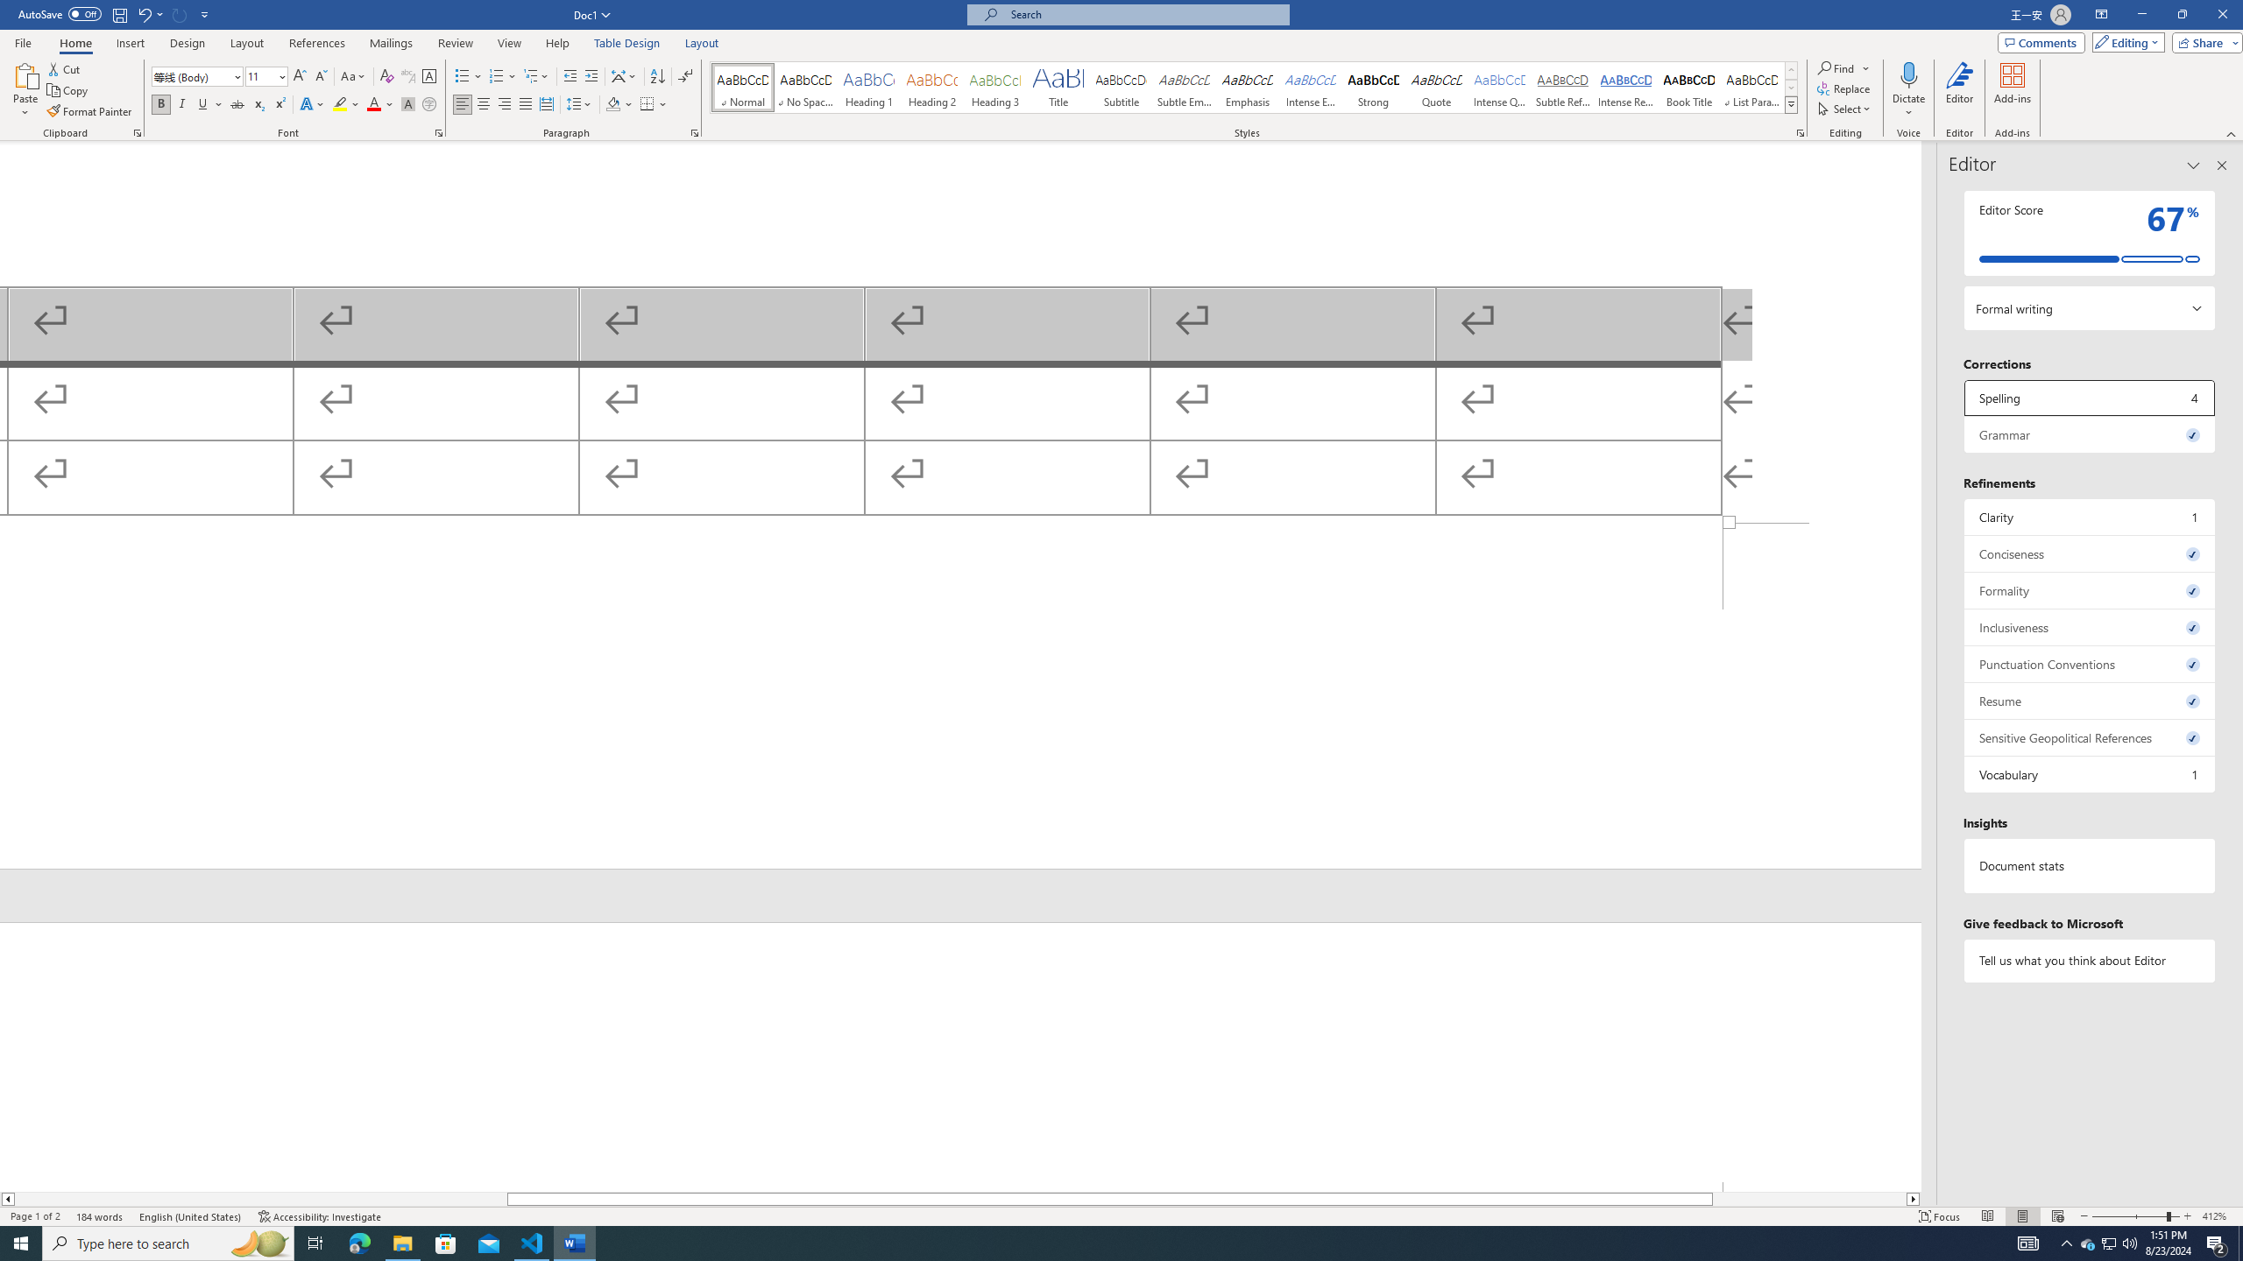 This screenshot has height=1261, width=2243. Describe the element at coordinates (2091, 517) in the screenshot. I see `Clarity, 1 issue. Press space or enter to review items.` at that location.